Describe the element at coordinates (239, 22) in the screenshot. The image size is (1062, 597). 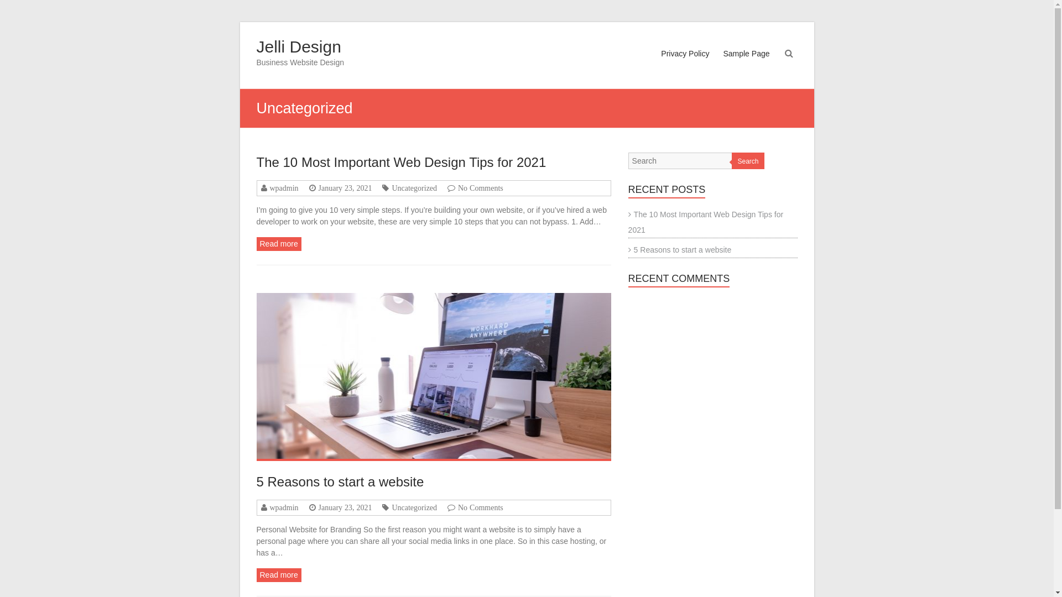
I see `Skip to content` at that location.